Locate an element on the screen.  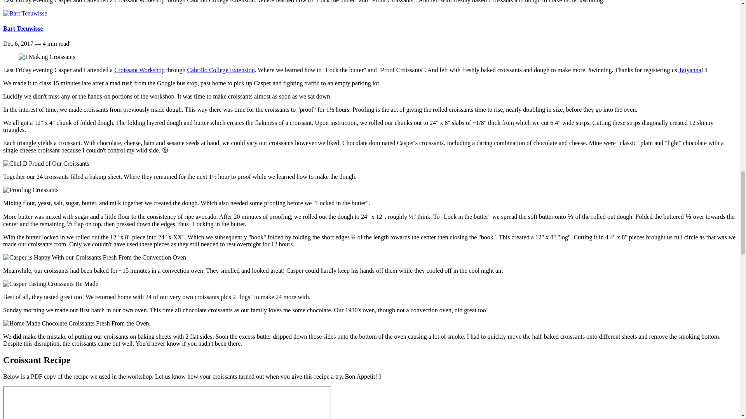
Tatyanna is located at coordinates (689, 70).